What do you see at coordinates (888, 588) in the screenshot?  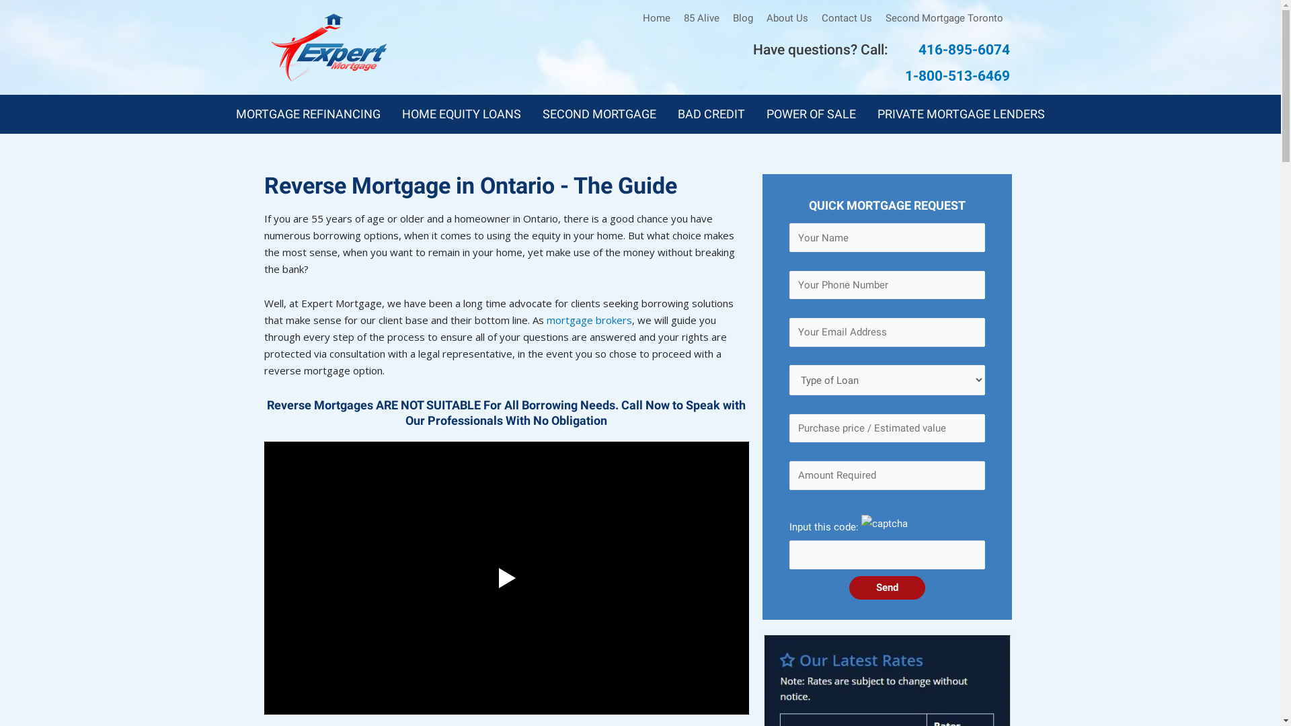 I see `Send` at bounding box center [888, 588].